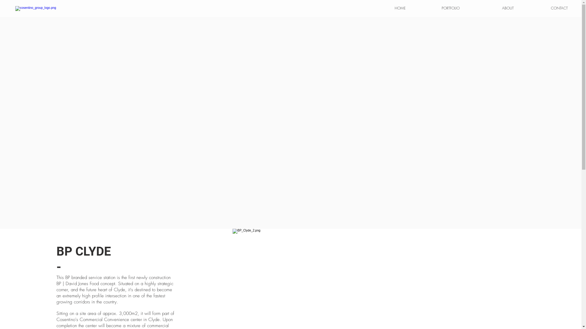 The image size is (586, 329). Describe the element at coordinates (545, 8) in the screenshot. I see `CONTACT` at that location.